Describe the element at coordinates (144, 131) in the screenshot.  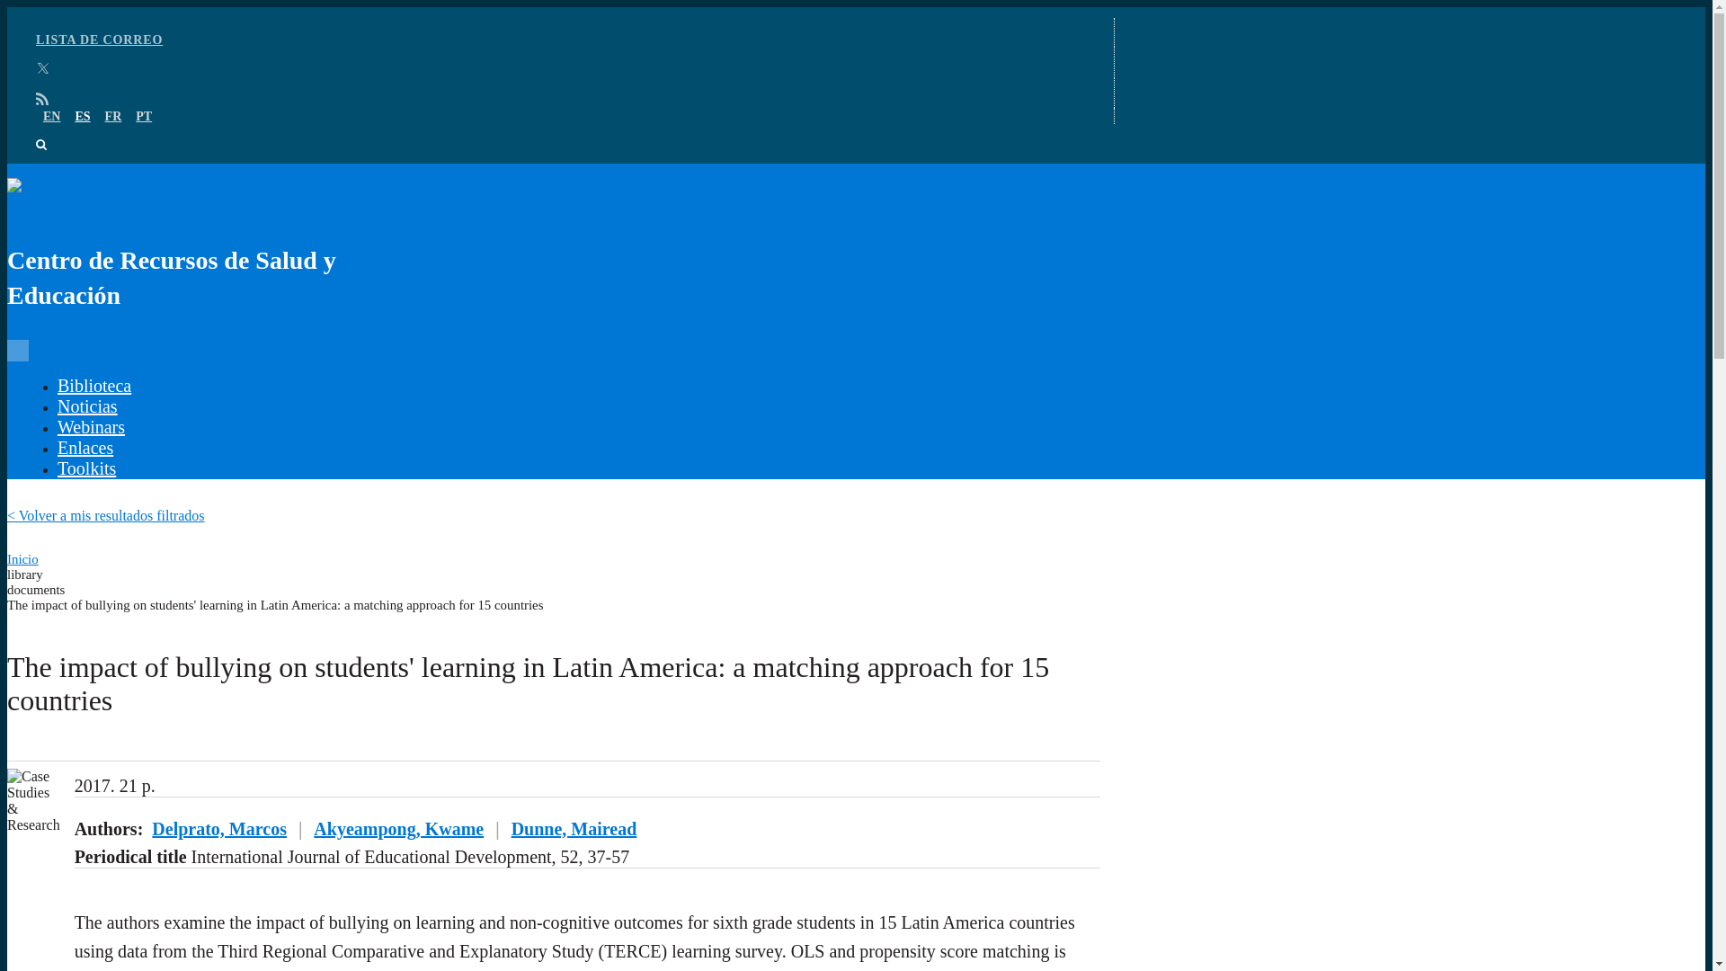
I see `PT` at that location.